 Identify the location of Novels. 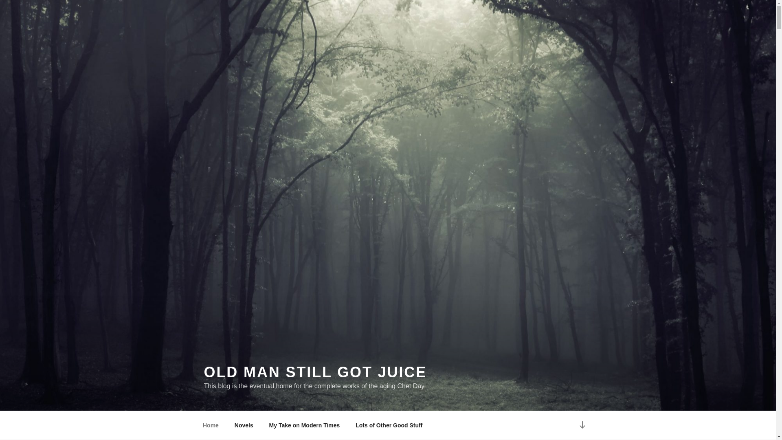
(244, 425).